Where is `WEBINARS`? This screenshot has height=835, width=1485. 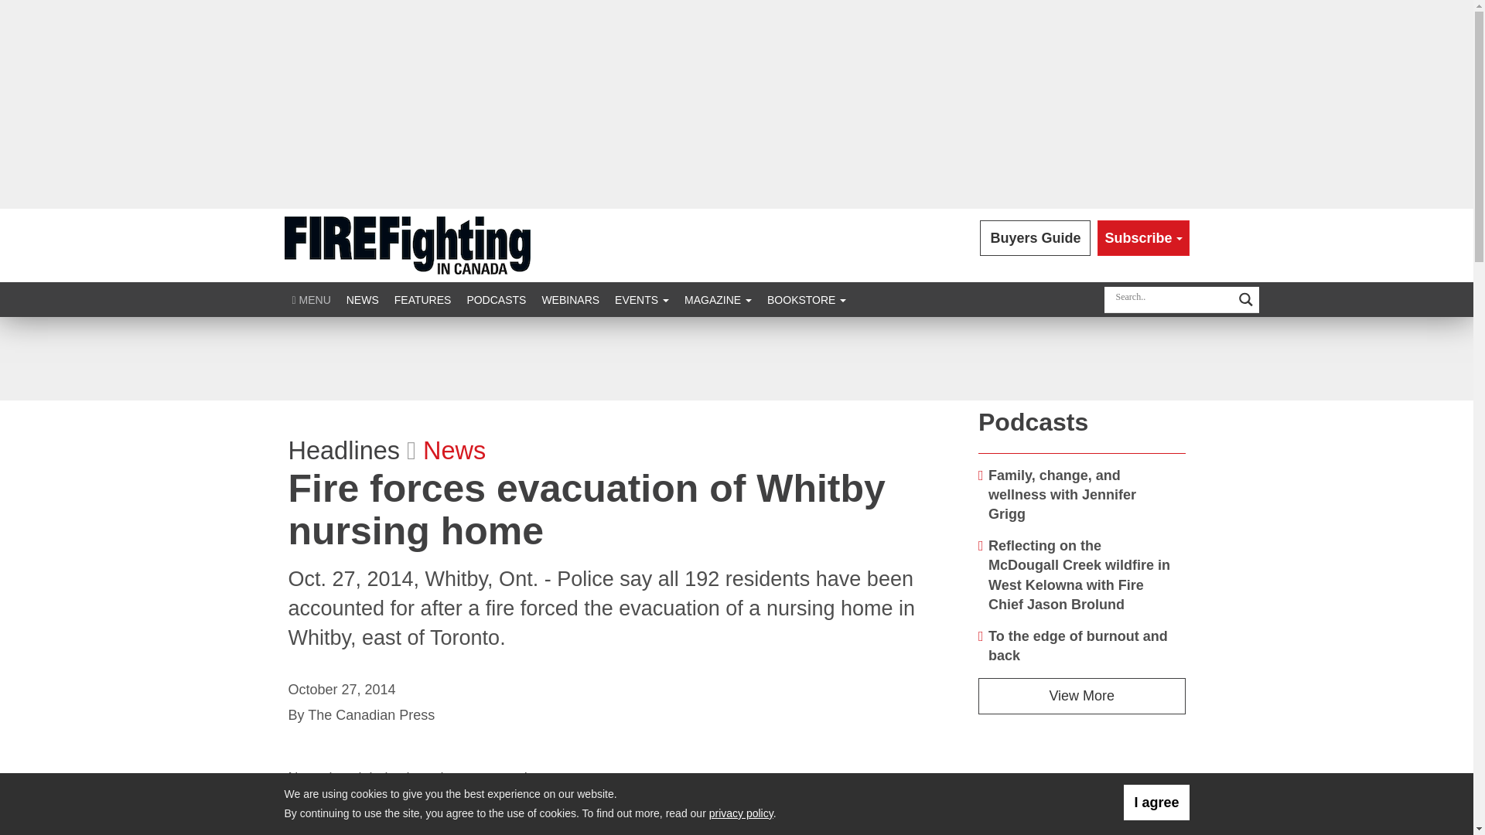 WEBINARS is located at coordinates (570, 300).